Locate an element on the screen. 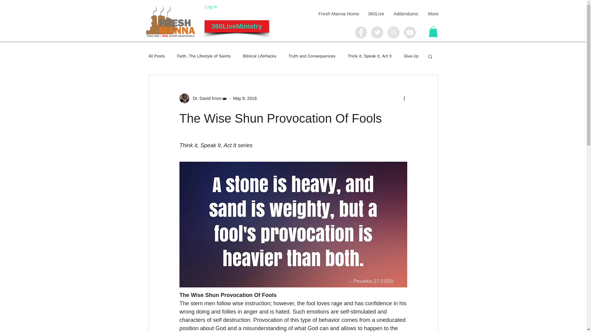  Dr. David Knox is located at coordinates (205, 98).